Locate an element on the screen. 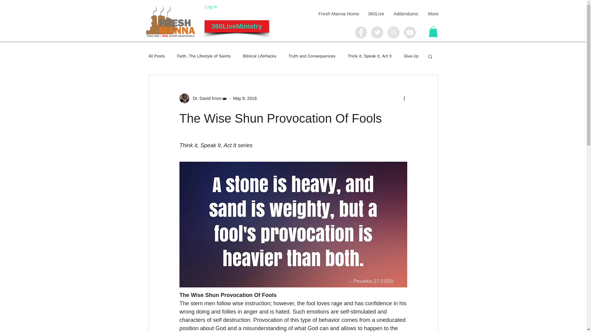  Dr. David Knox is located at coordinates (205, 98).